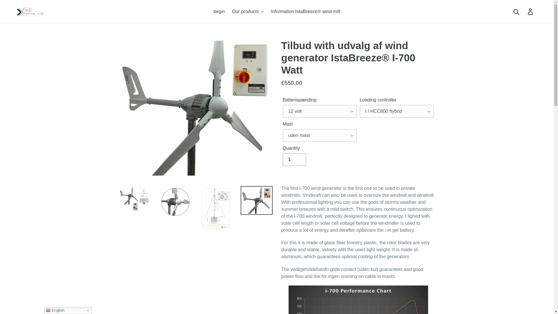  Describe the element at coordinates (517, 12) in the screenshot. I see `Submit` at that location.